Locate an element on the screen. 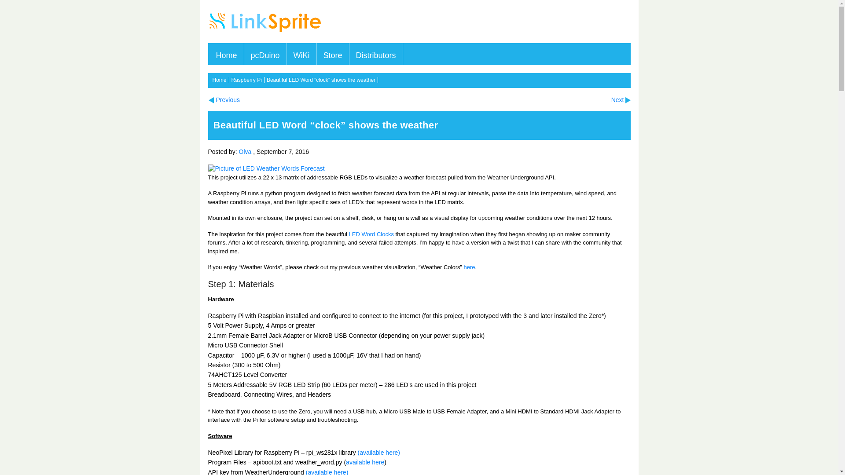 The width and height of the screenshot is (845, 475). LinkSprite Learning Center is located at coordinates (266, 33).